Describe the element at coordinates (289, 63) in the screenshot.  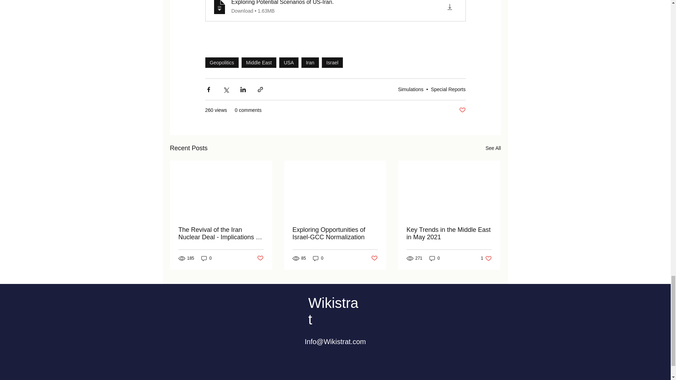
I see `USA` at that location.